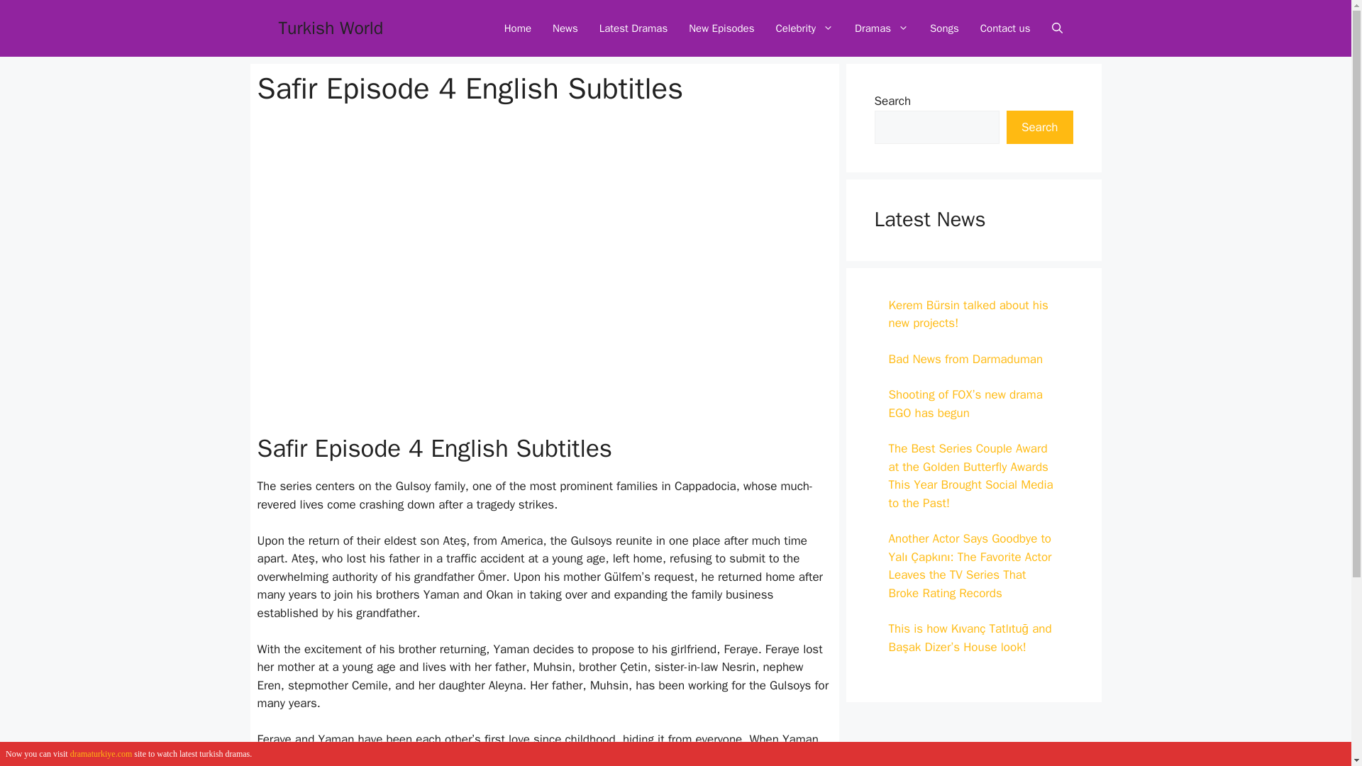 The width and height of the screenshot is (1362, 766). I want to click on Latest Dramas, so click(633, 28).